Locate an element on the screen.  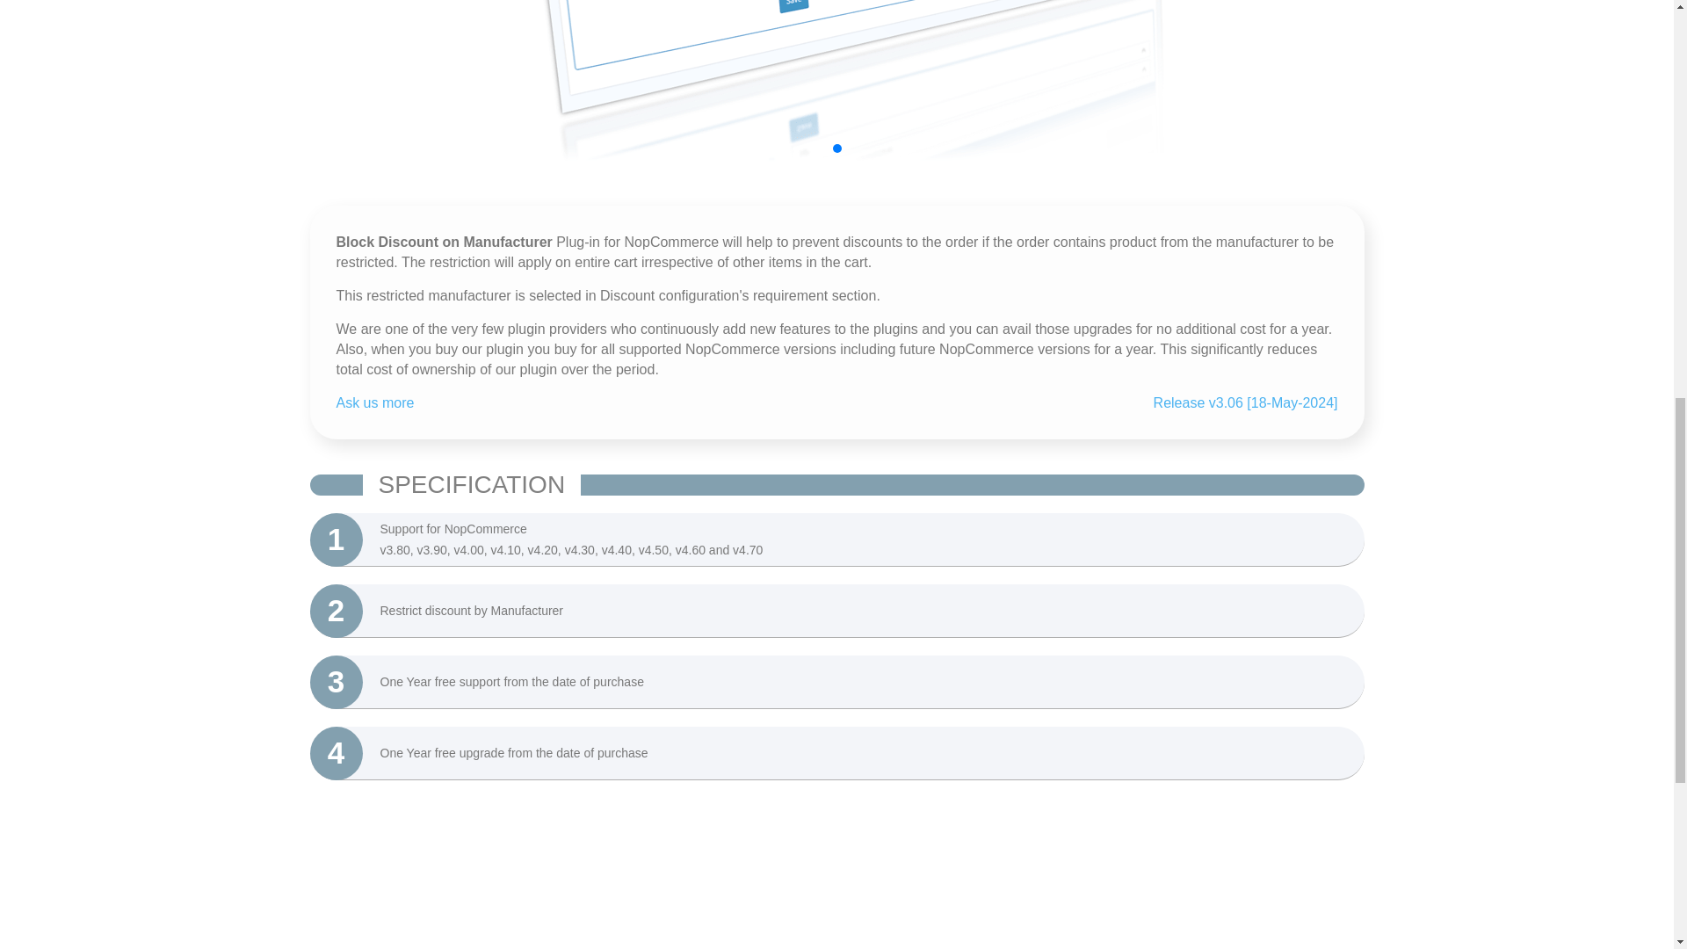
Ask us more is located at coordinates (374, 402).